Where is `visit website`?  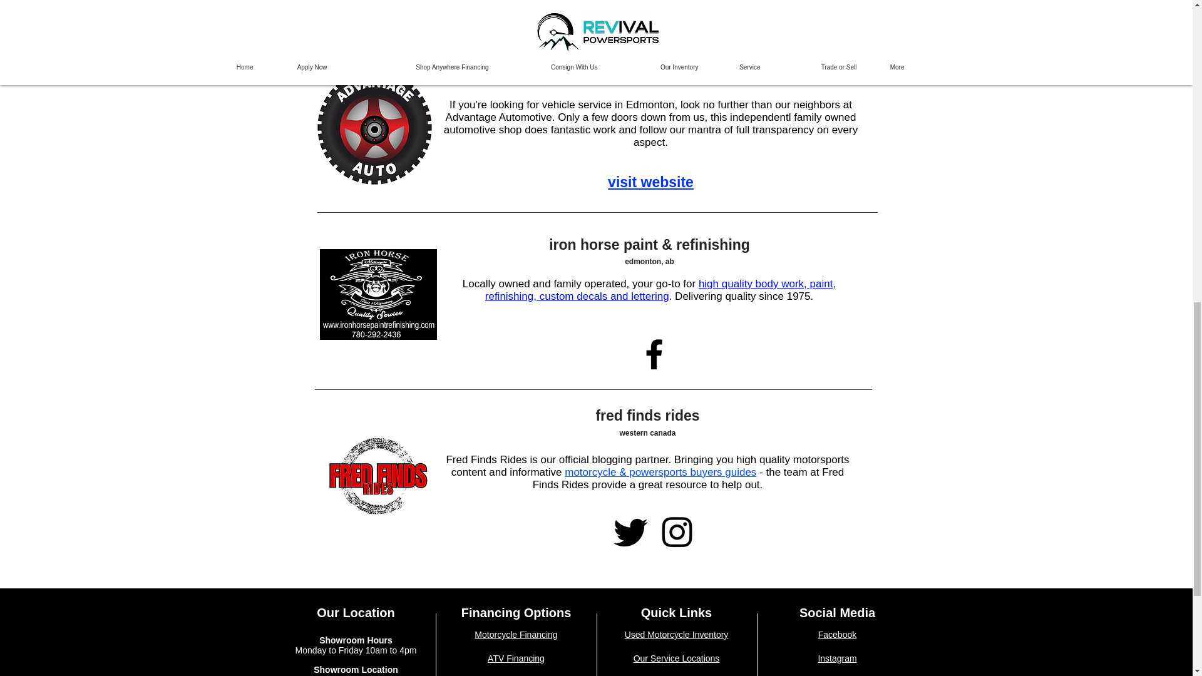
visit website is located at coordinates (650, 182).